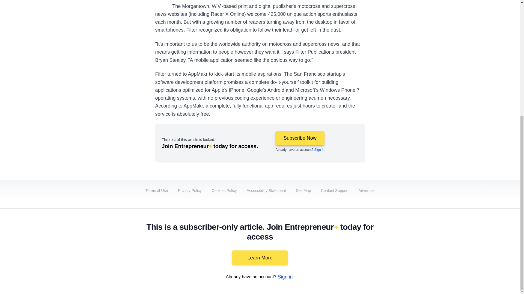 Image resolution: width=524 pixels, height=294 pixels. Describe the element at coordinates (358, 248) in the screenshot. I see `youtube` at that location.